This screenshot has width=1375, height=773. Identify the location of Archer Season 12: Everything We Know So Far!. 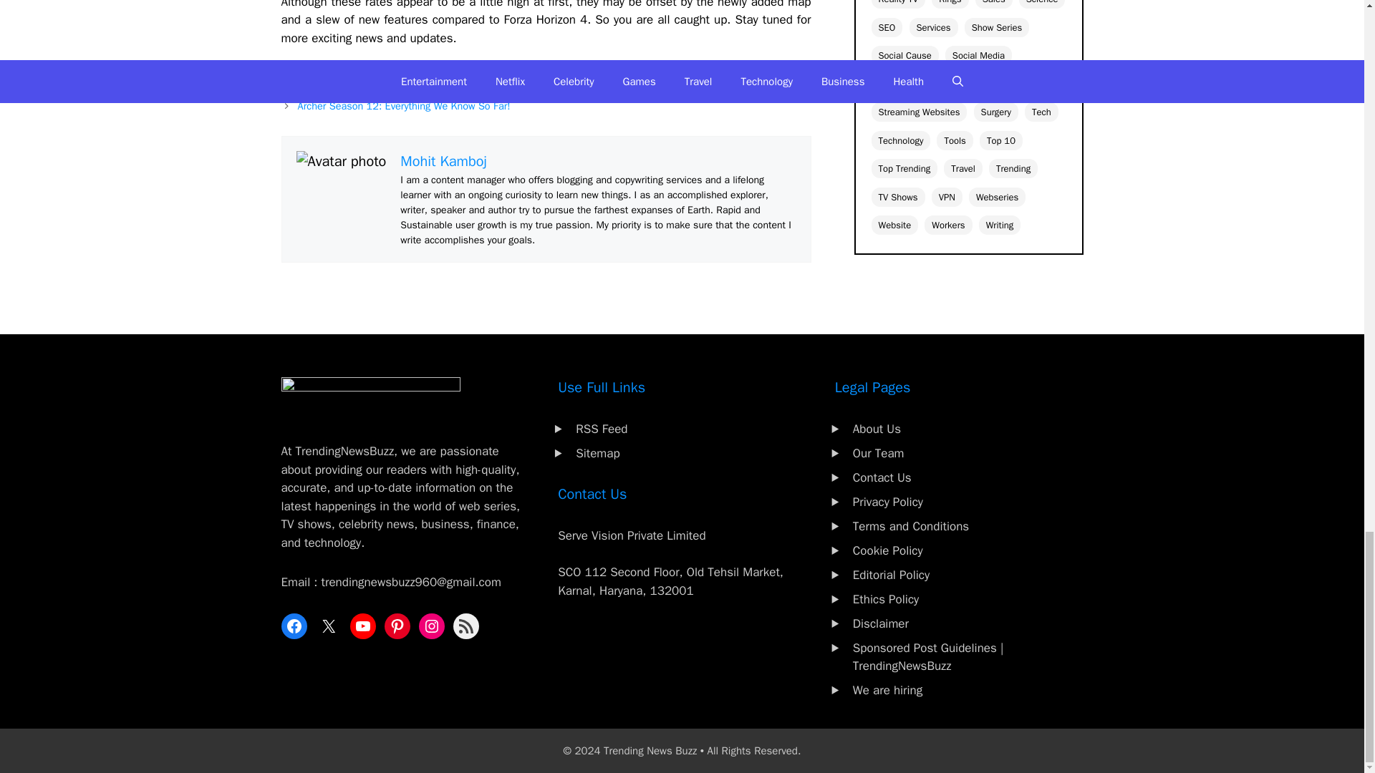
(404, 106).